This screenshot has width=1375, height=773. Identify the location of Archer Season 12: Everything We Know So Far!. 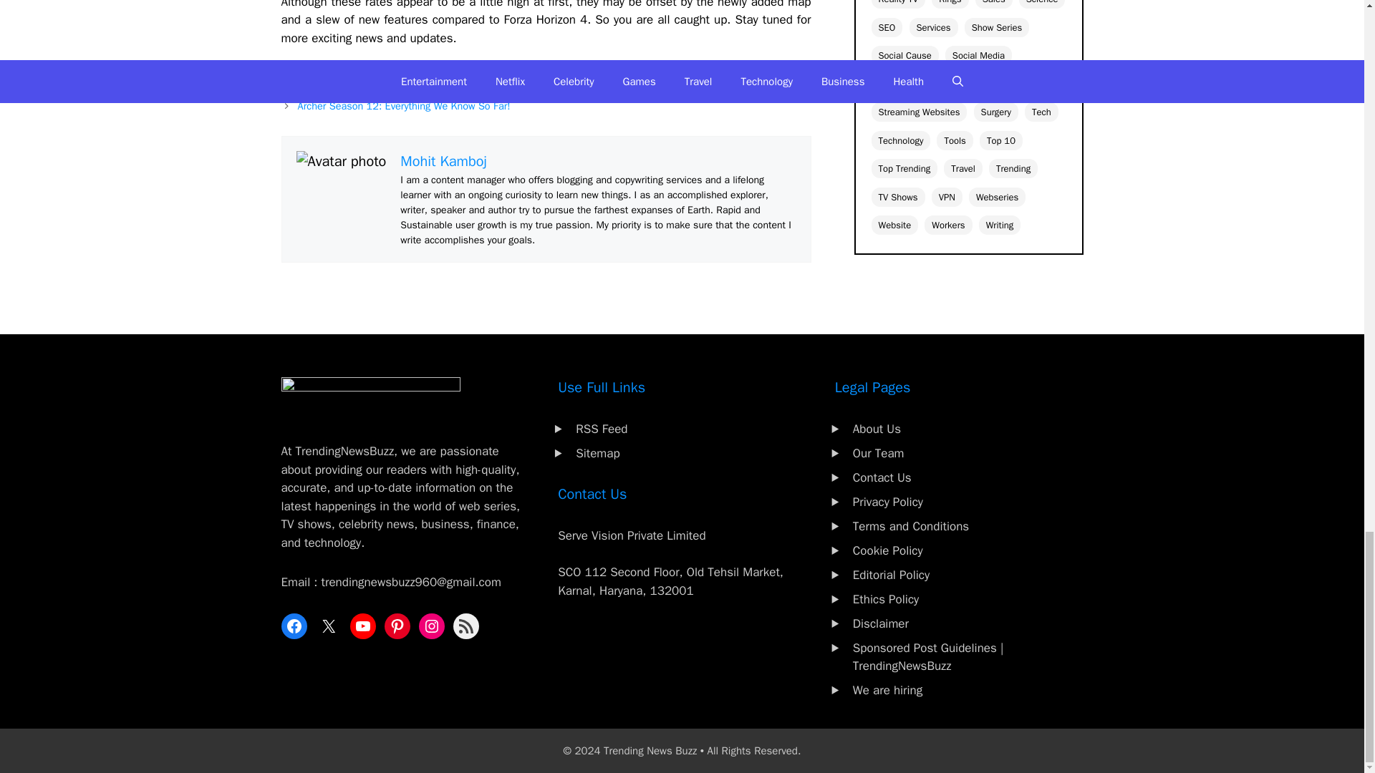
(404, 106).